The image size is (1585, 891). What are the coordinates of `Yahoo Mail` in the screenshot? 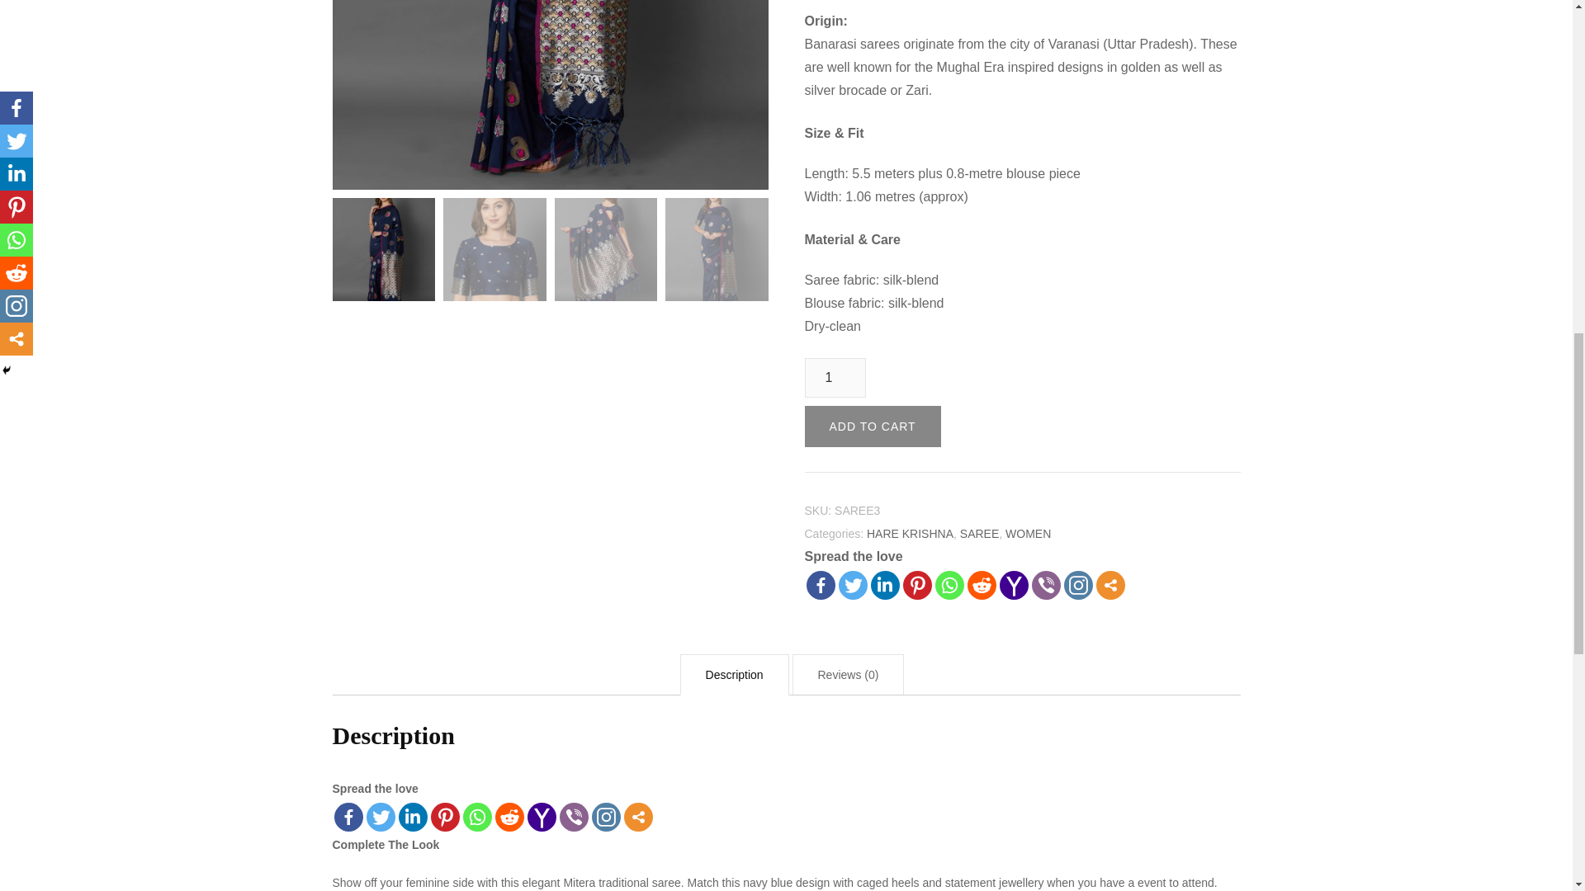 It's located at (1012, 585).